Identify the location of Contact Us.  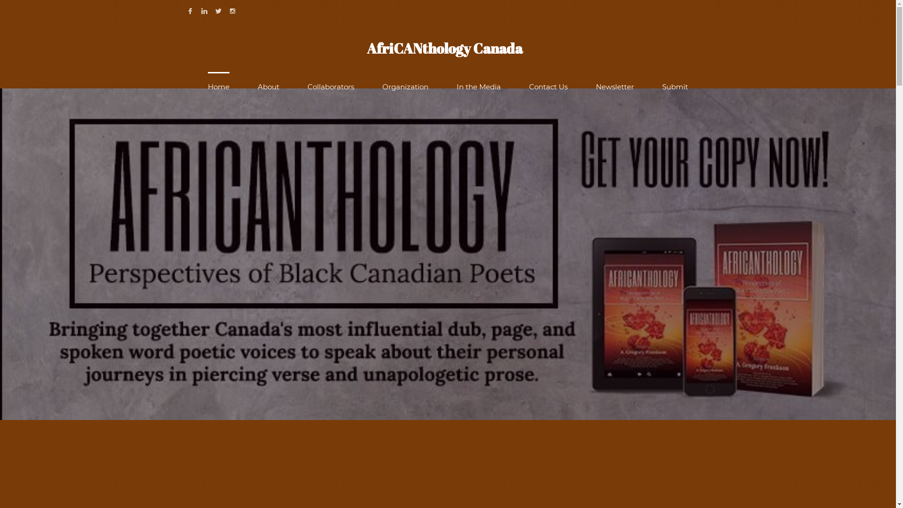
(548, 87).